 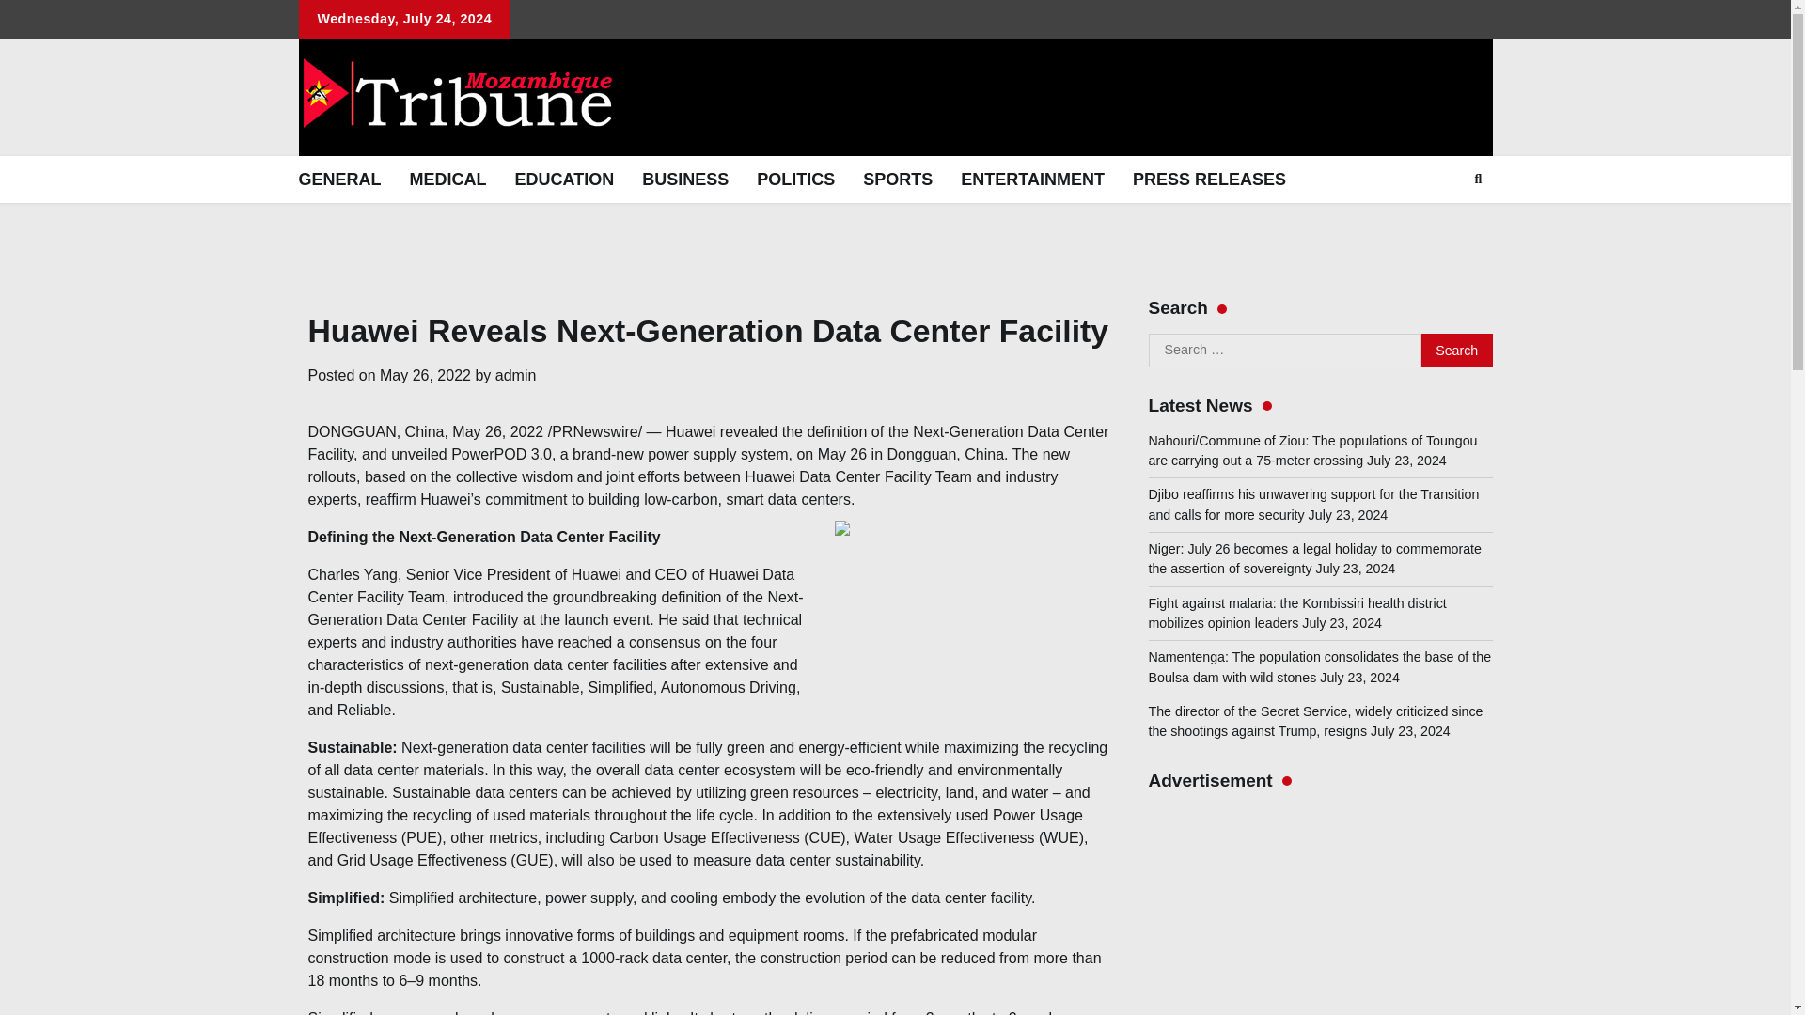 I want to click on POLITICS, so click(x=795, y=180).